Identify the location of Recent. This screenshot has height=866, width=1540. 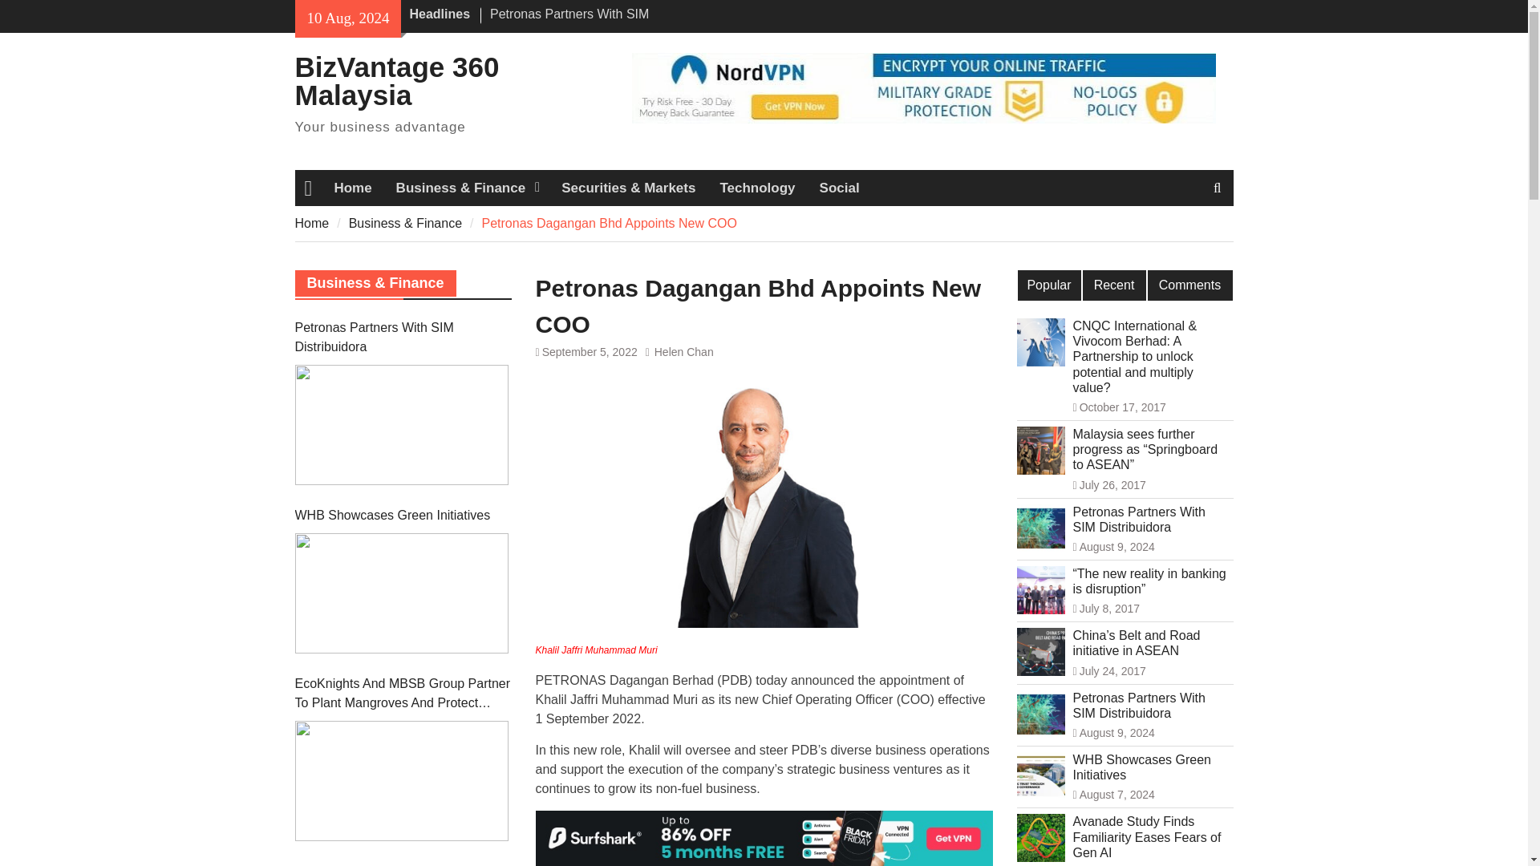
(1113, 285).